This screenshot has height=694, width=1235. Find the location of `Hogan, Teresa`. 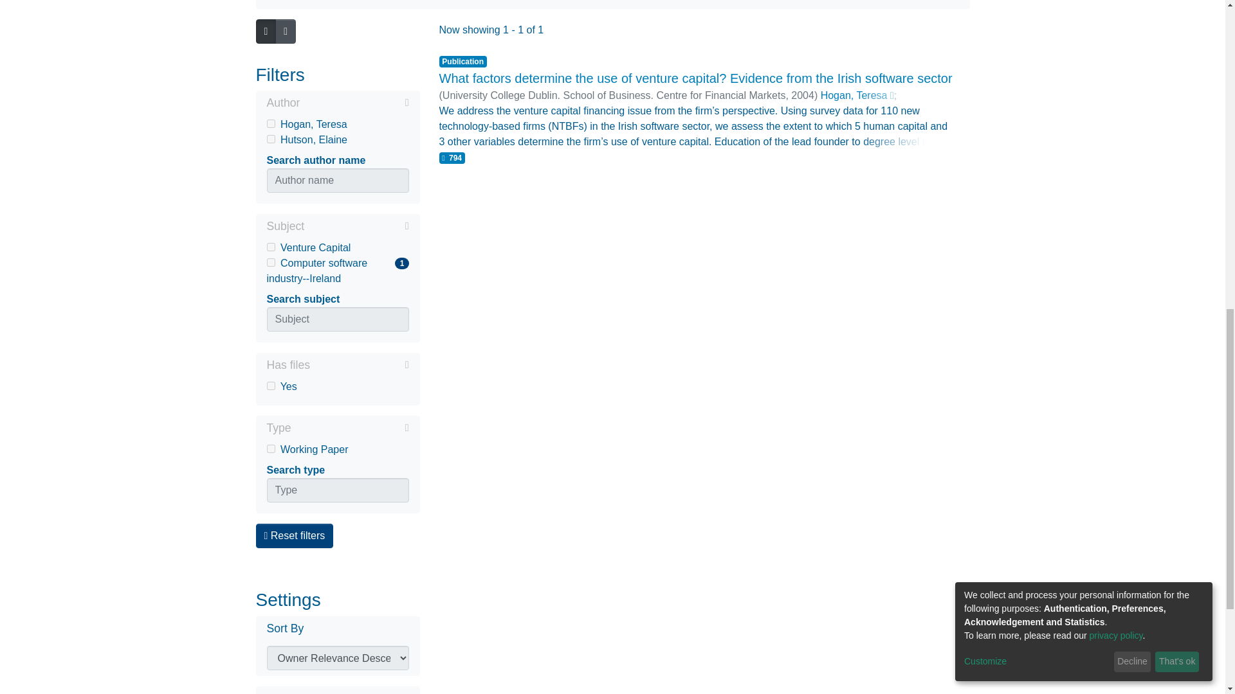

Hogan, Teresa is located at coordinates (337, 125).